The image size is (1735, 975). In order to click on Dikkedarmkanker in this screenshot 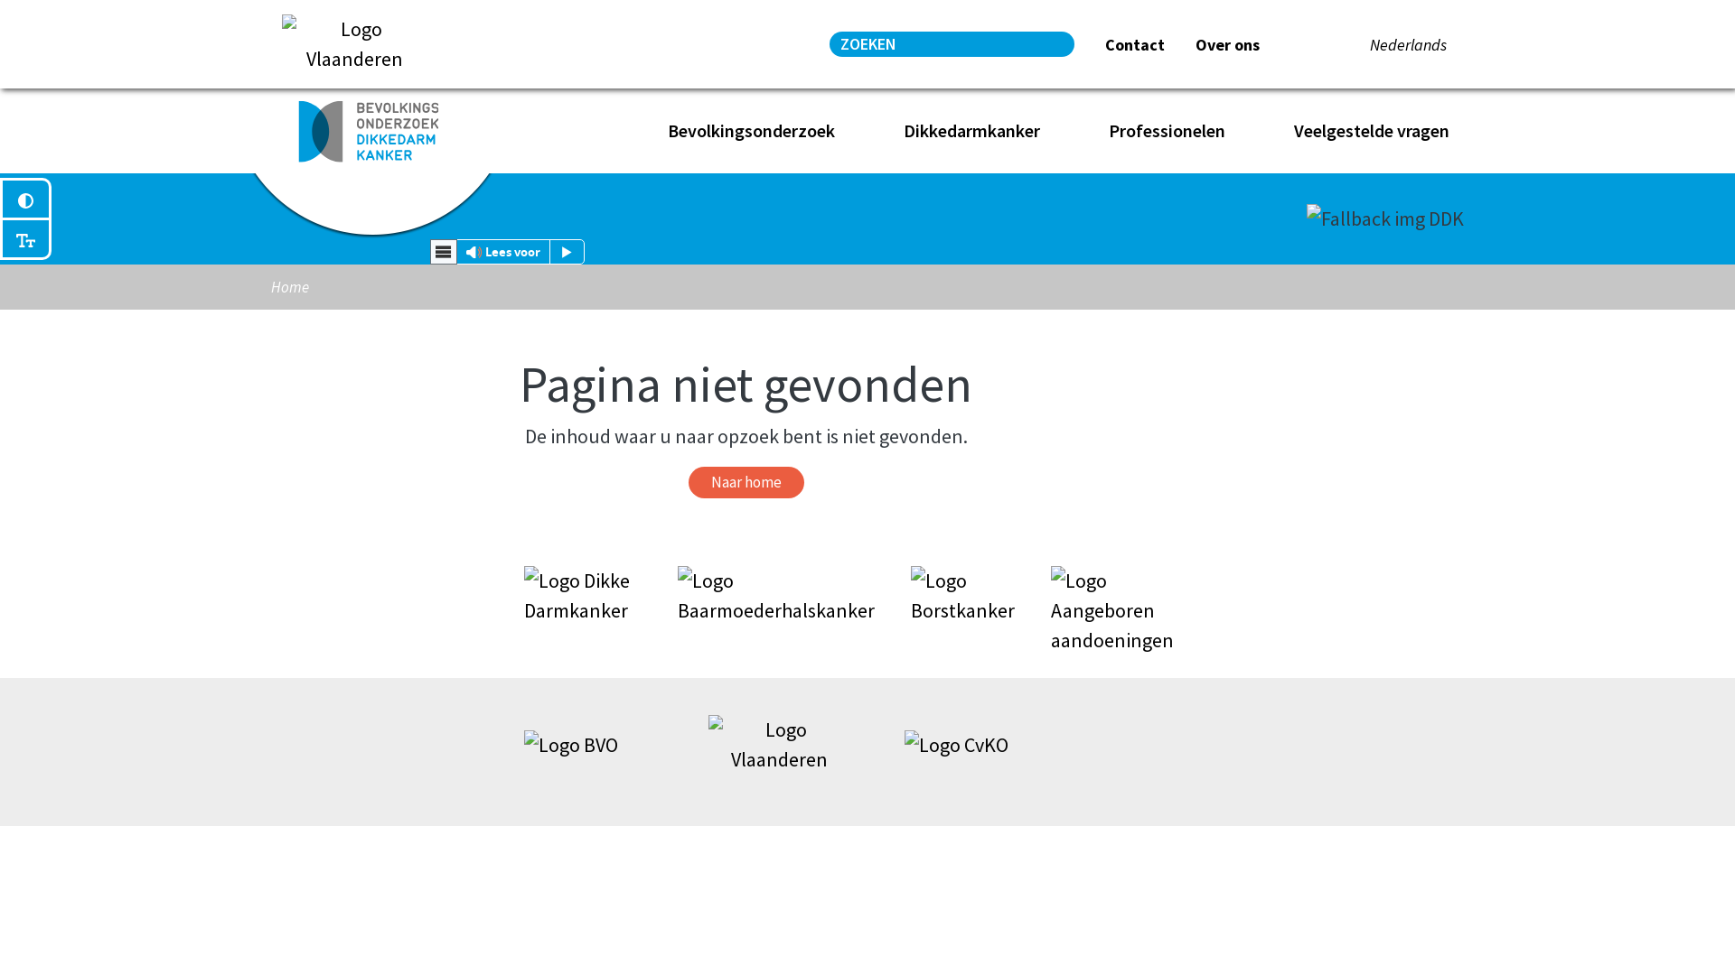, I will do `click(980, 131)`.